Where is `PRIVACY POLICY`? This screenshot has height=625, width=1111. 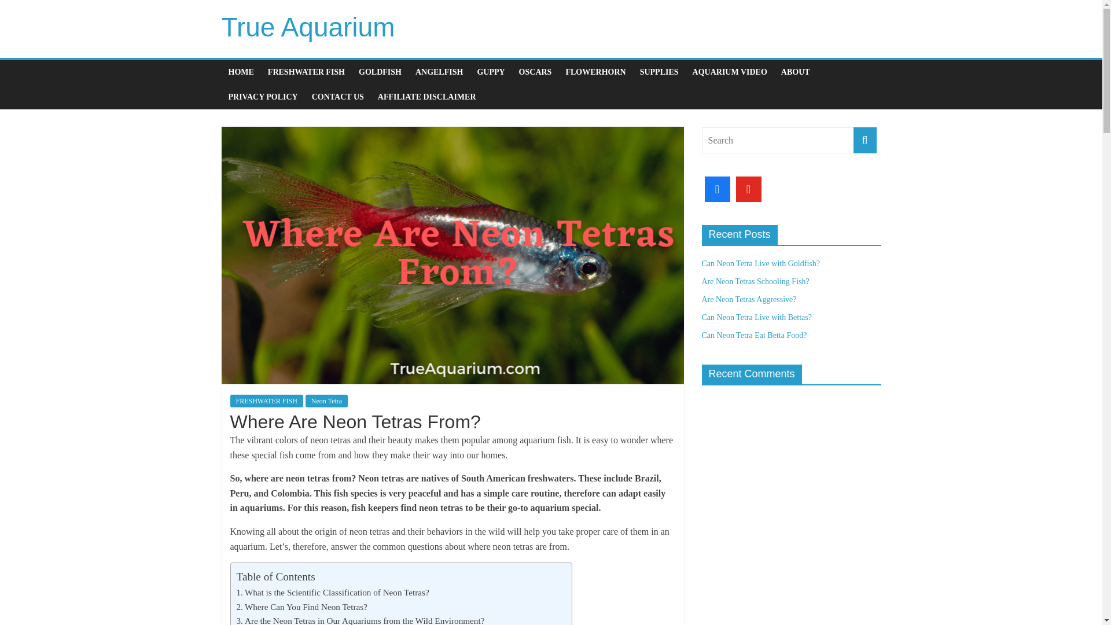
PRIVACY POLICY is located at coordinates (263, 97).